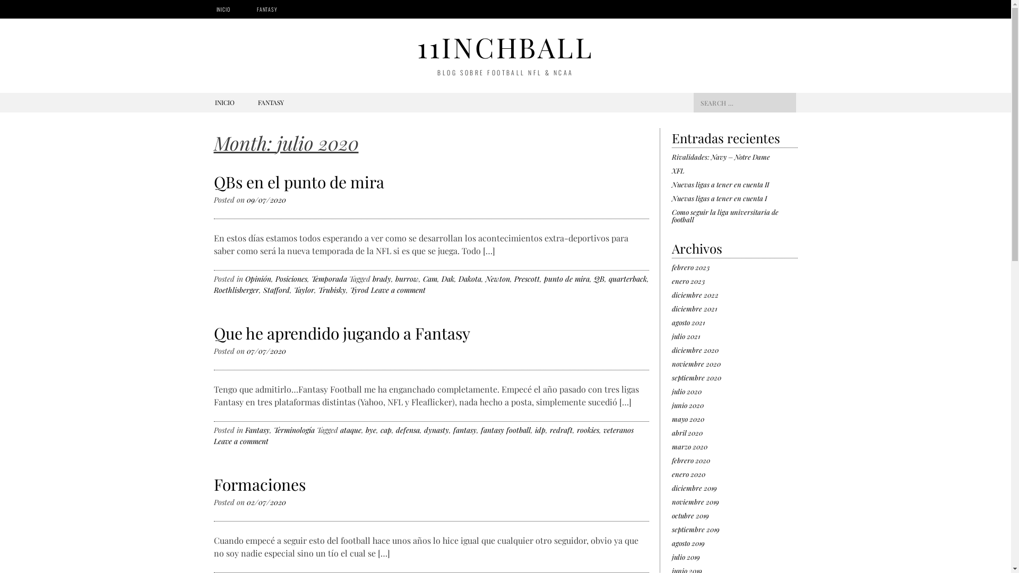 This screenshot has width=1019, height=573. What do you see at coordinates (271, 102) in the screenshot?
I see `FANTASY` at bounding box center [271, 102].